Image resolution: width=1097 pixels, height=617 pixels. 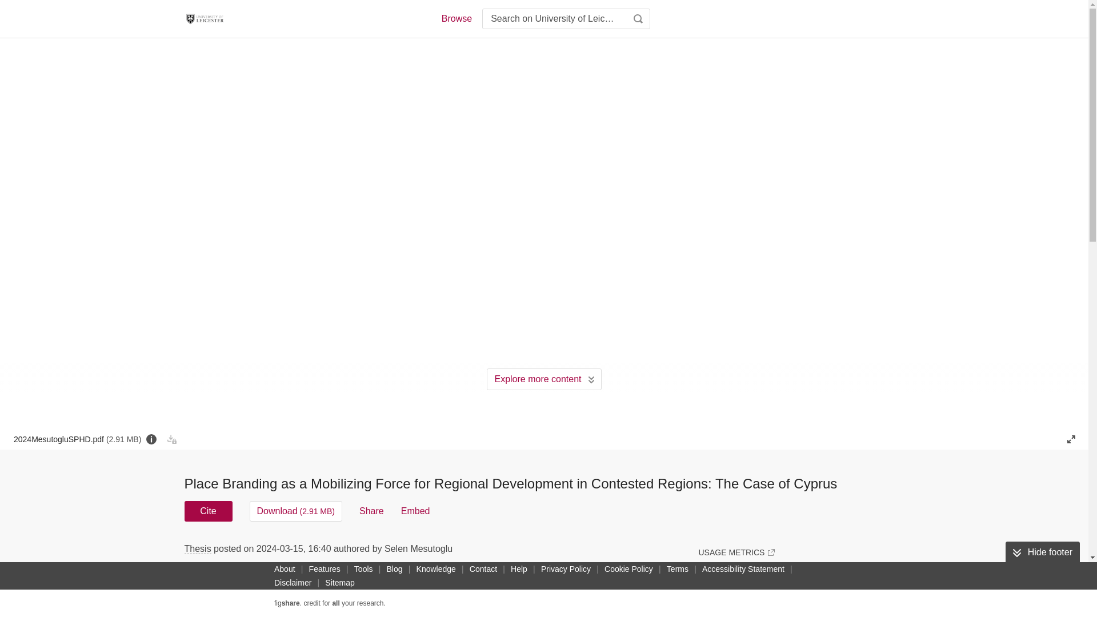 What do you see at coordinates (544, 379) in the screenshot?
I see `Explore more content` at bounding box center [544, 379].